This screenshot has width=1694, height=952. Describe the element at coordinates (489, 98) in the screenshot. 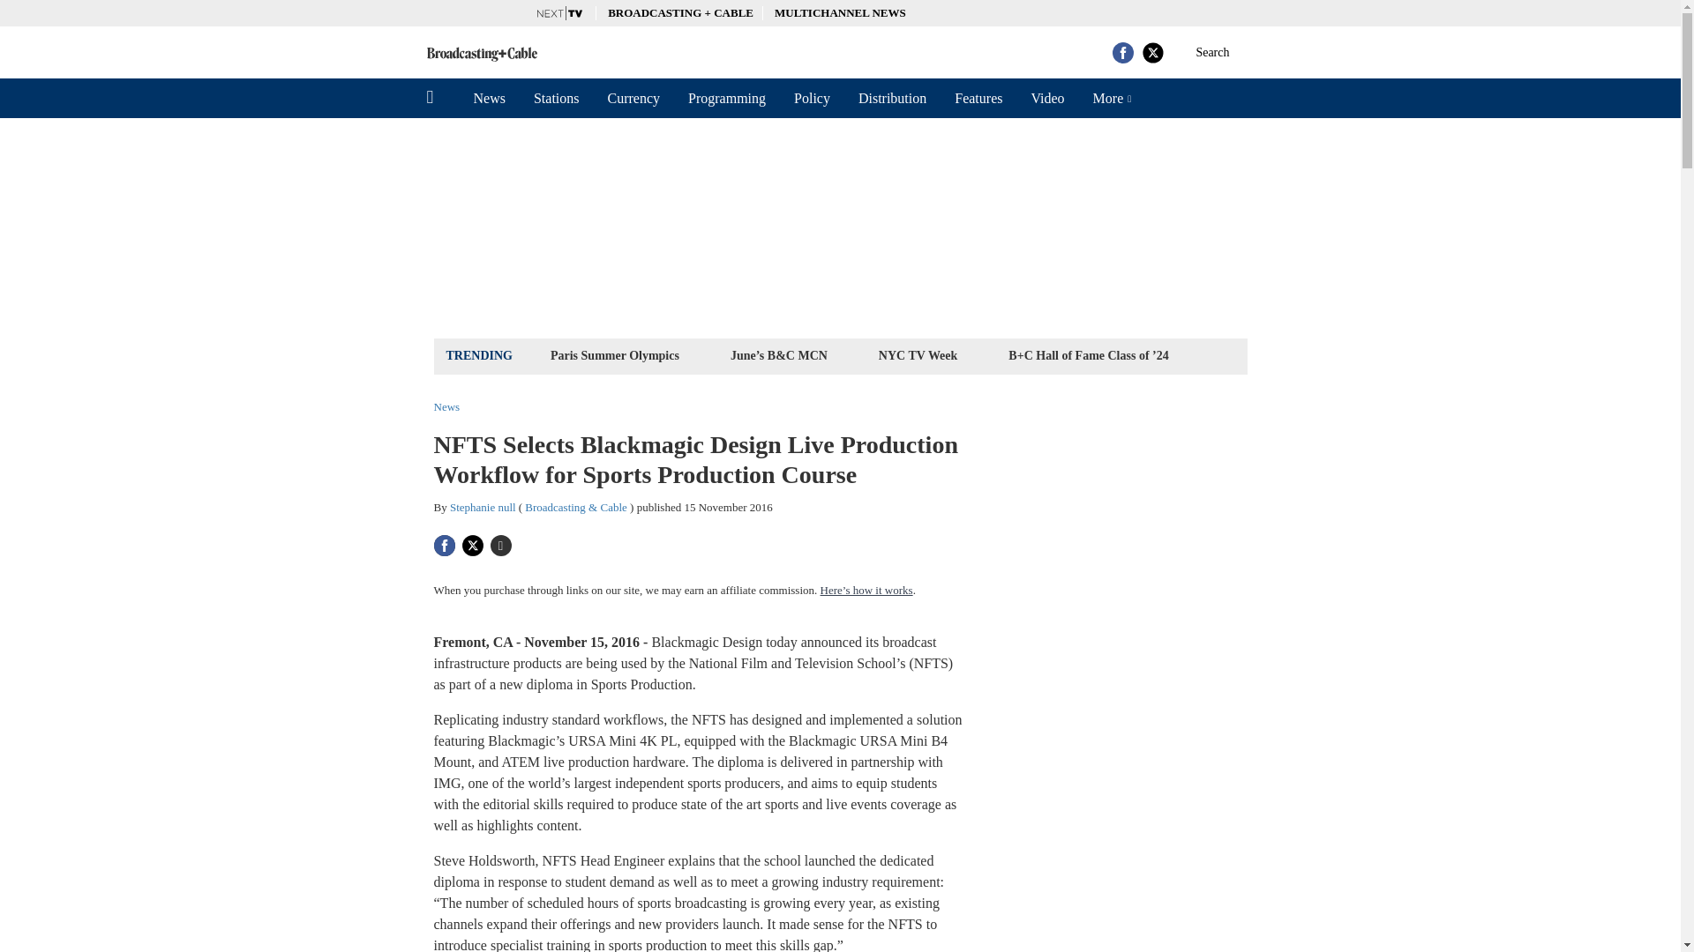

I see `News` at that location.